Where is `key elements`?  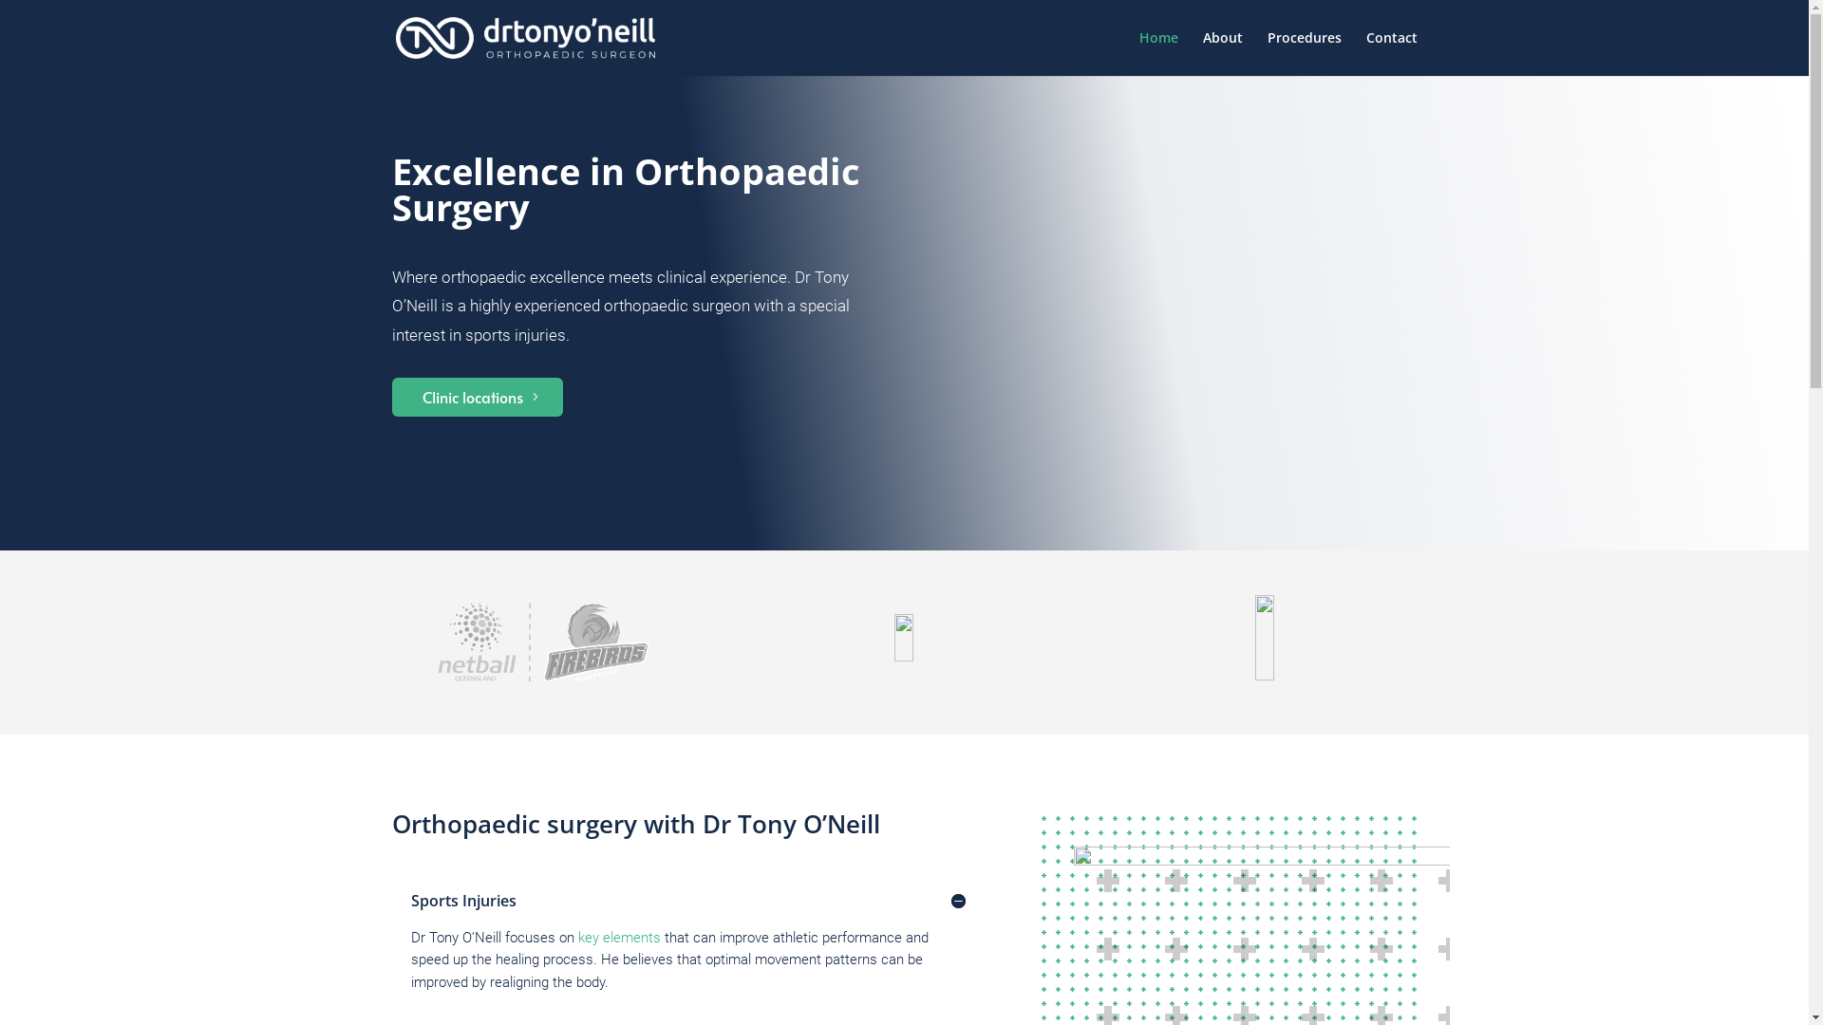 key elements is located at coordinates (619, 938).